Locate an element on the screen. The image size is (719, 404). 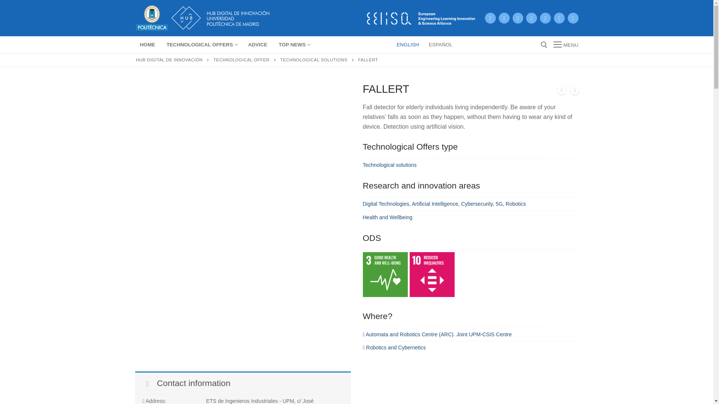
EELISA is located at coordinates (420, 16).